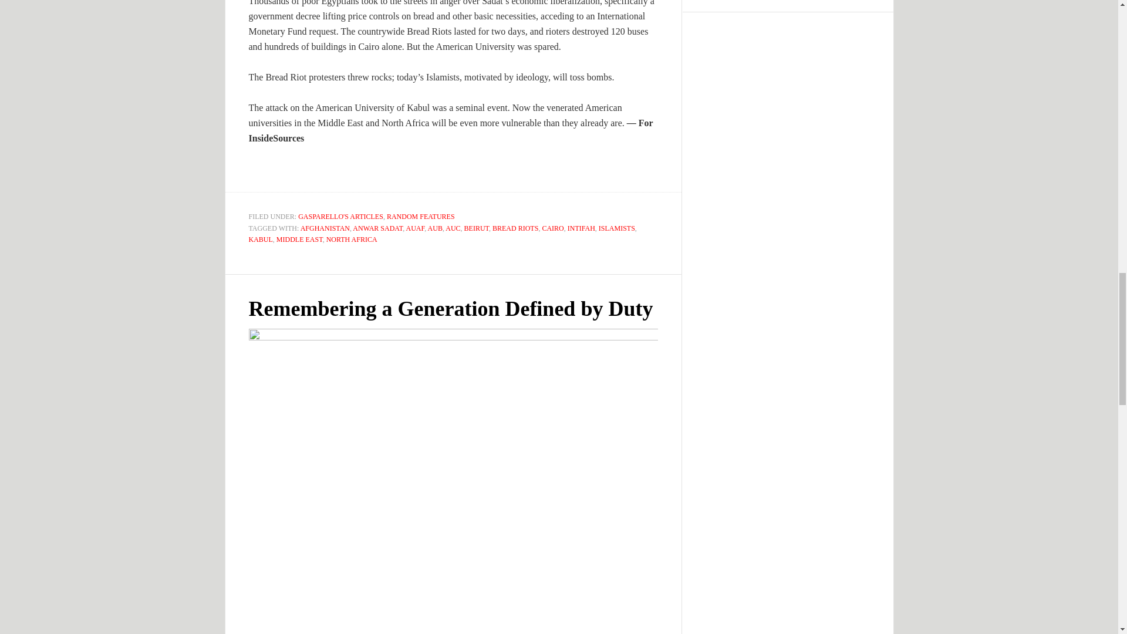 This screenshot has height=634, width=1127. What do you see at coordinates (377, 228) in the screenshot?
I see `ANWAR SADAT` at bounding box center [377, 228].